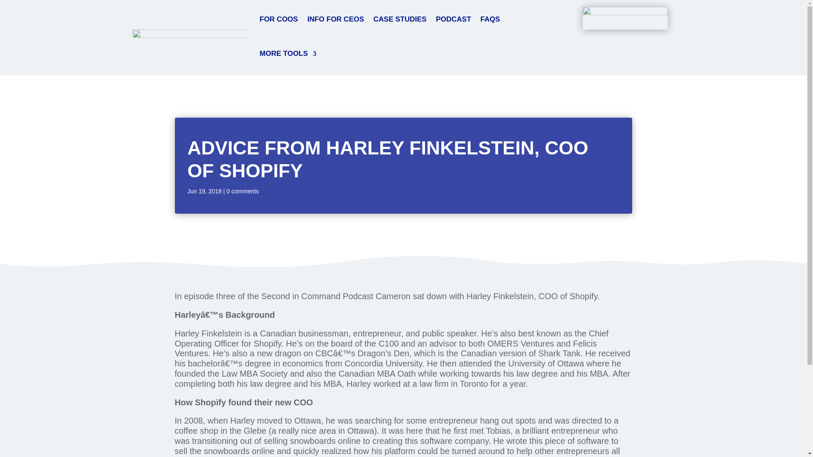  Describe the element at coordinates (625, 18) in the screenshot. I see `cooa-book-button-fin-01` at that location.